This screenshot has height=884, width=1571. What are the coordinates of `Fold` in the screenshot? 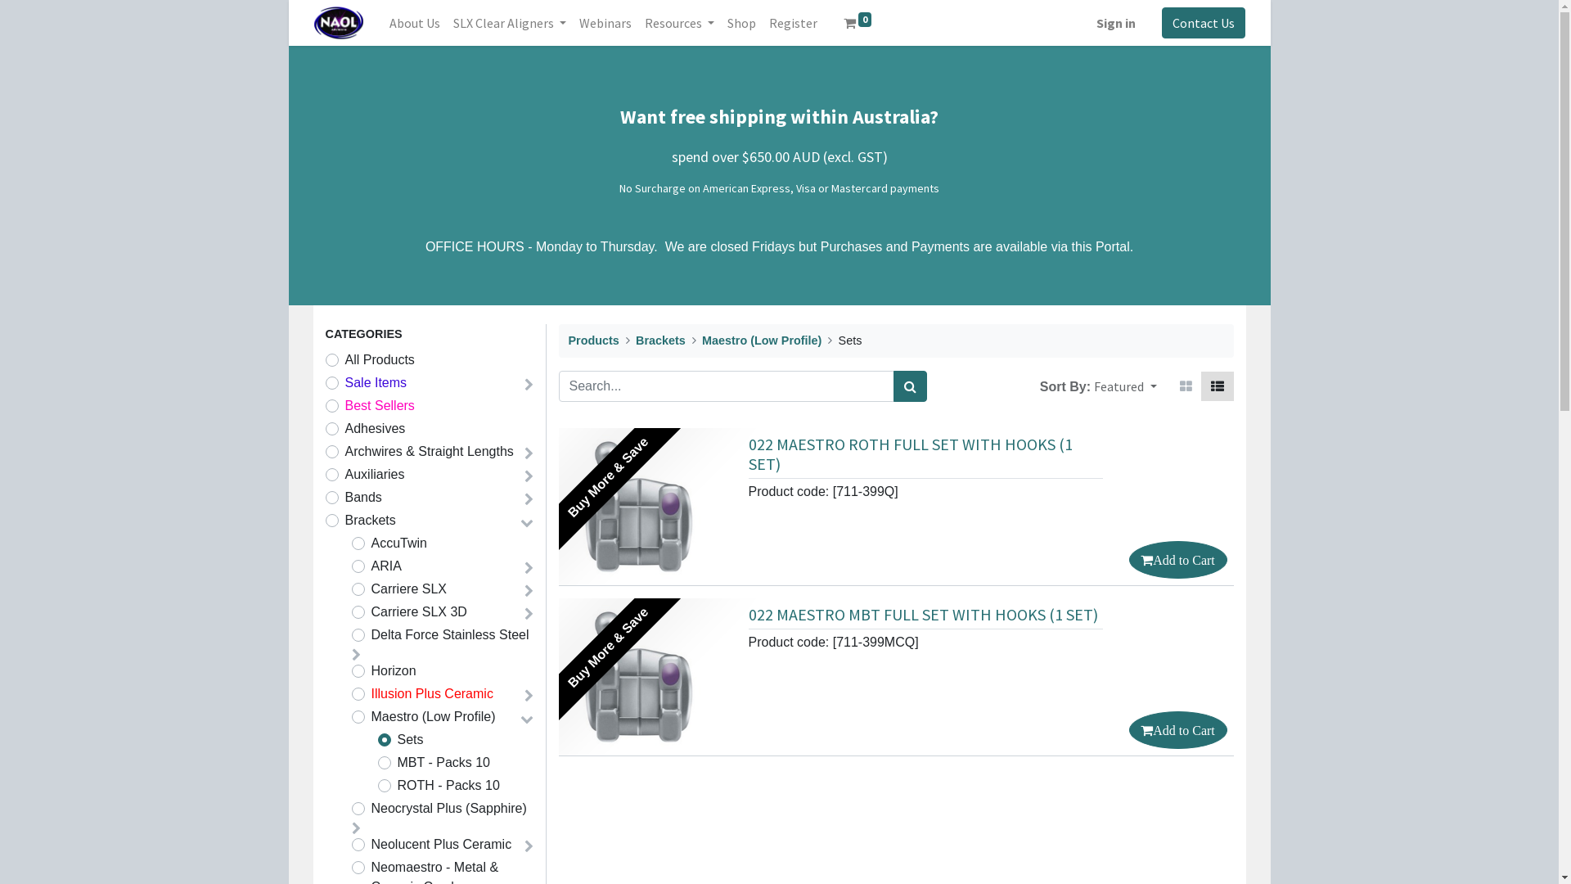 It's located at (529, 453).